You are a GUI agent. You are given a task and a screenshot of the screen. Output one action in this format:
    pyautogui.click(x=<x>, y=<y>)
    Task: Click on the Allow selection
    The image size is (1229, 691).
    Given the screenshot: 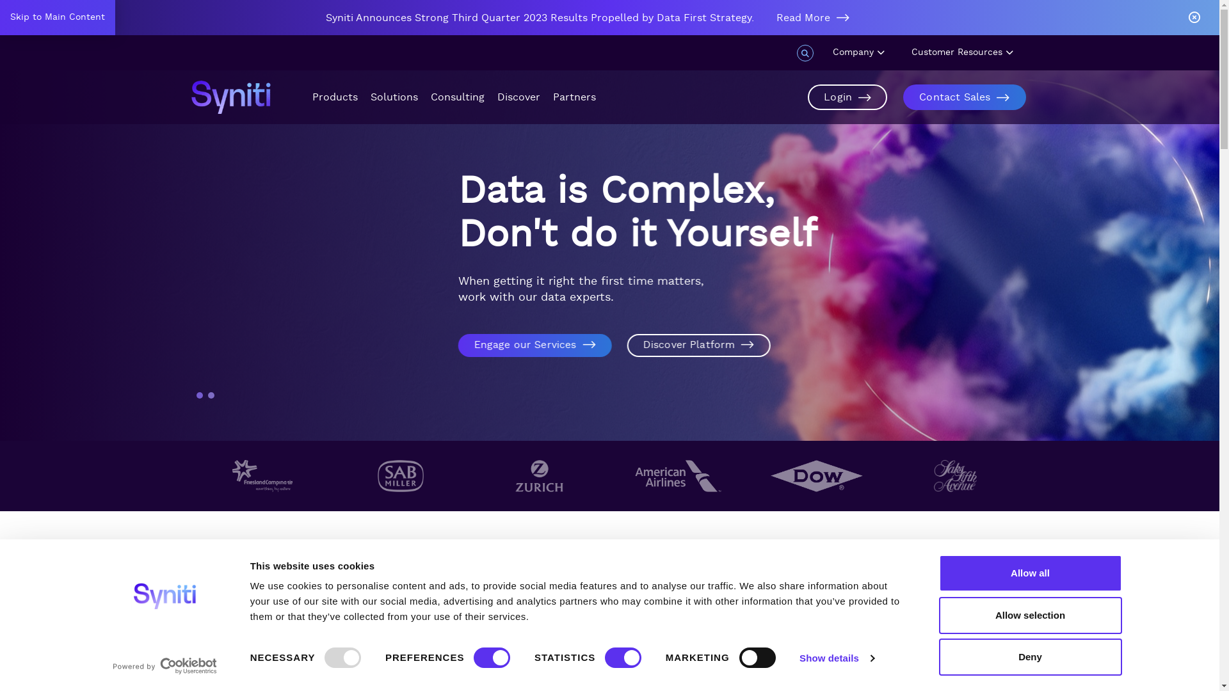 What is the action you would take?
    pyautogui.click(x=1030, y=615)
    